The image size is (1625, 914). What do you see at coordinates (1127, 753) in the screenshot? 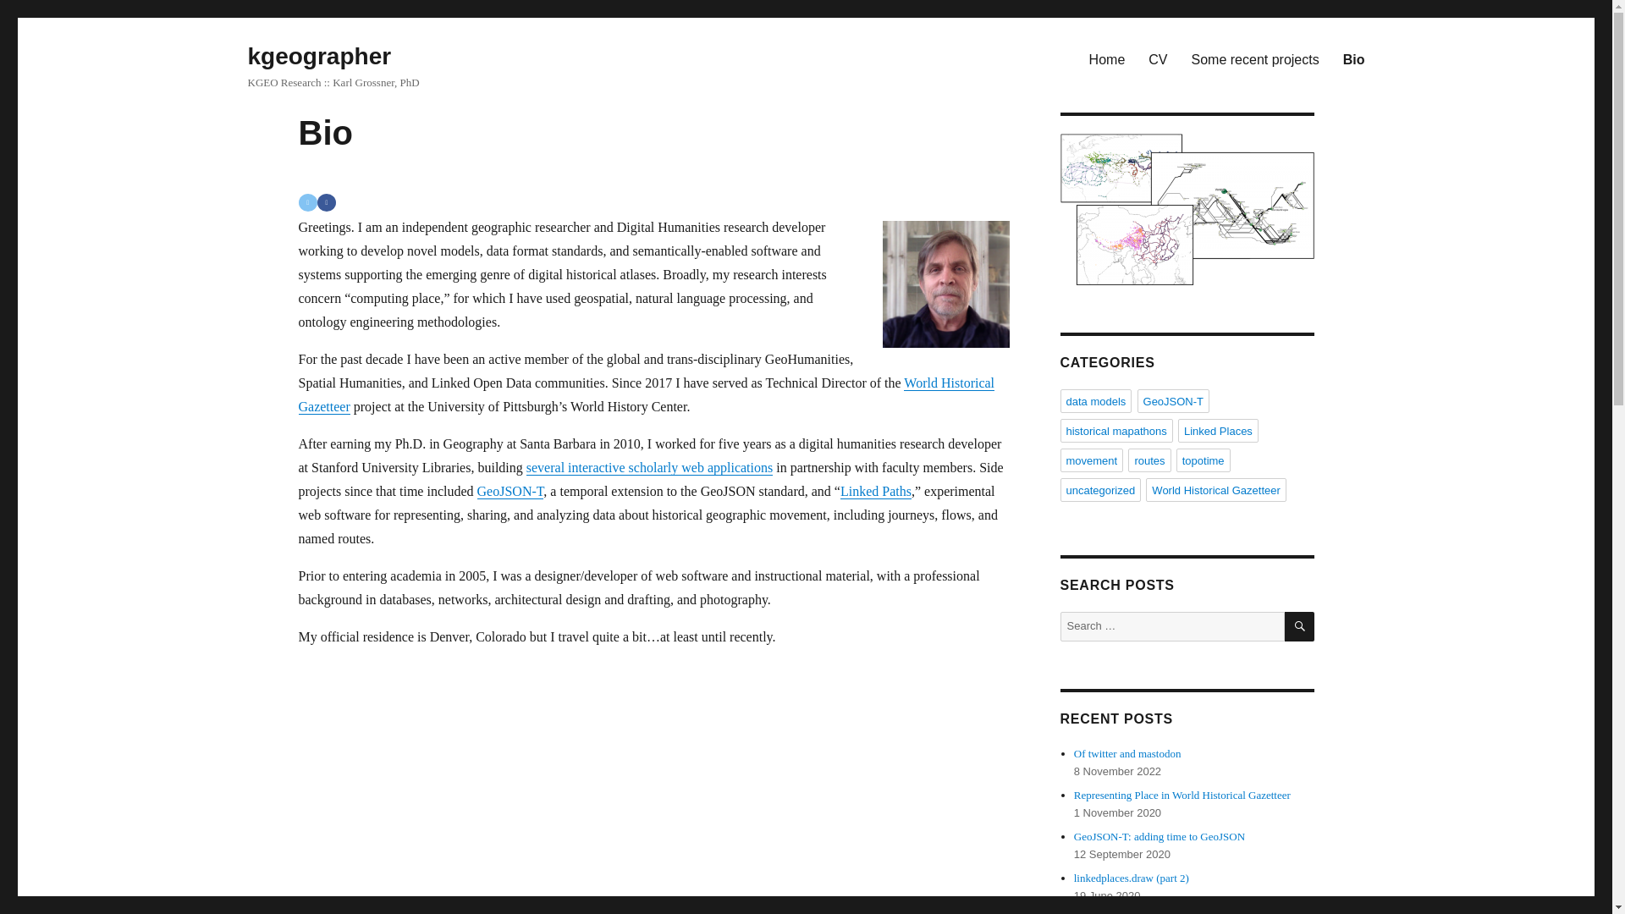
I see `Of twitter and mastodon` at bounding box center [1127, 753].